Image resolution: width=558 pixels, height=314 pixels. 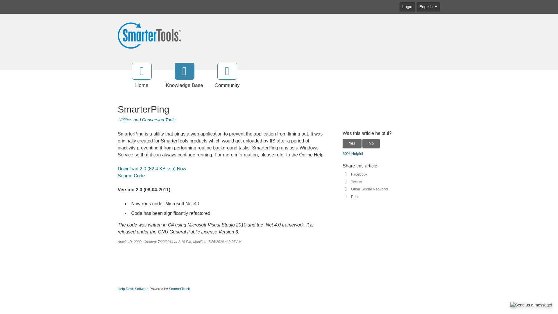 What do you see at coordinates (371, 143) in the screenshot?
I see `No` at bounding box center [371, 143].